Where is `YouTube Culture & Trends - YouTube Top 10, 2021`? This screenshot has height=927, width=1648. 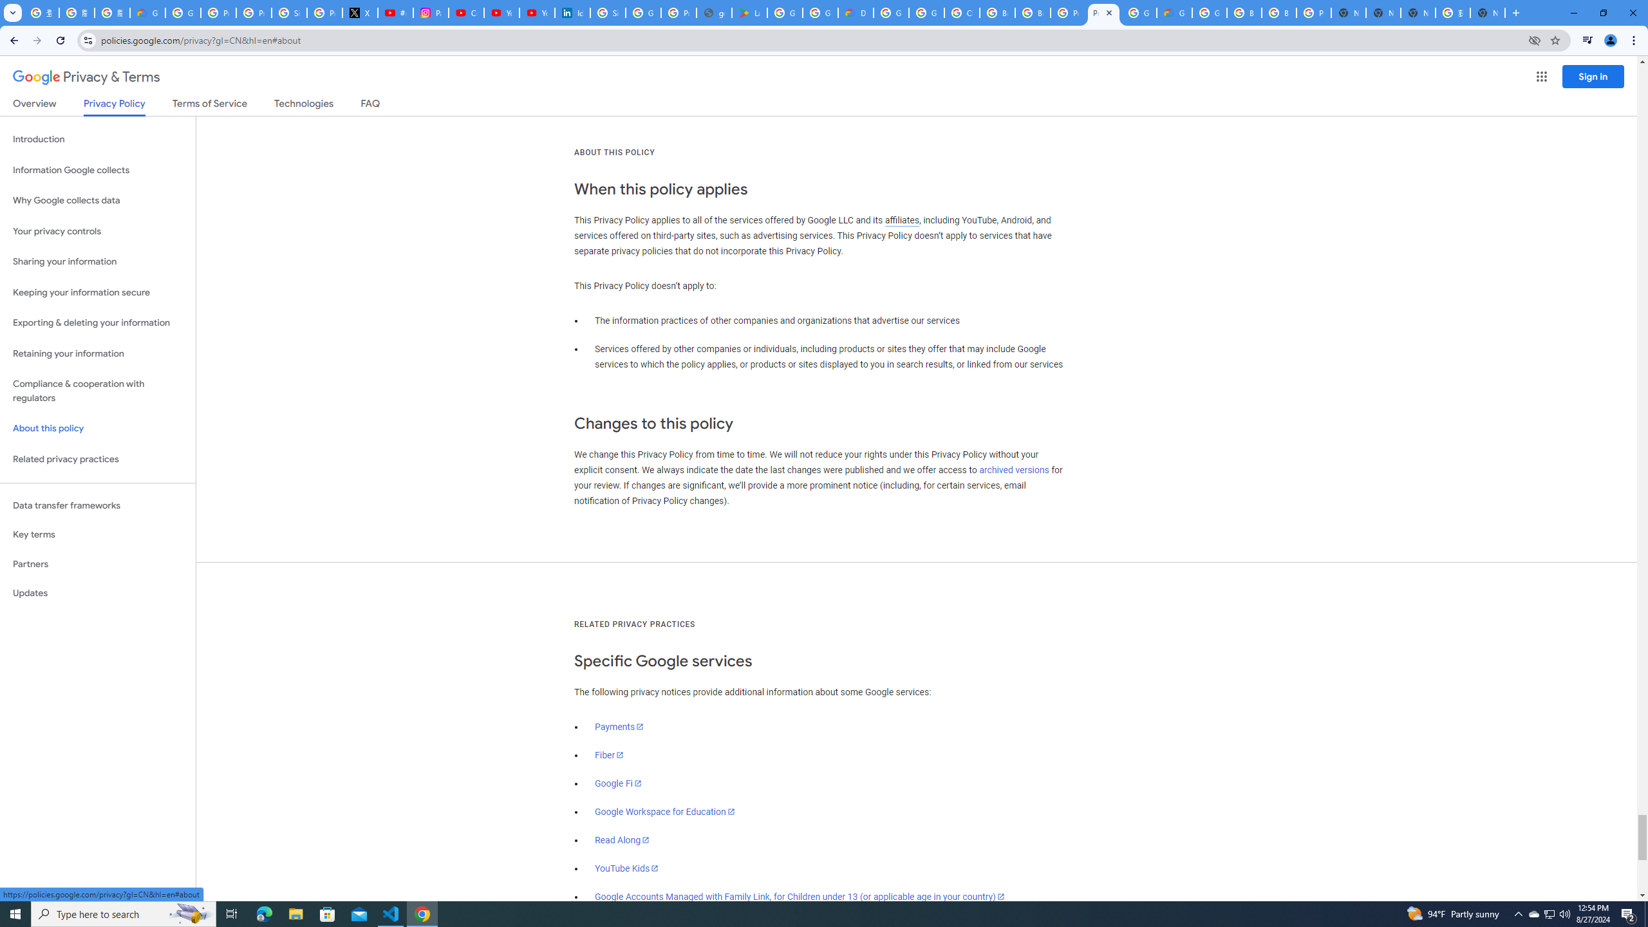
YouTube Culture & Trends - YouTube Top 10, 2021 is located at coordinates (537, 13).